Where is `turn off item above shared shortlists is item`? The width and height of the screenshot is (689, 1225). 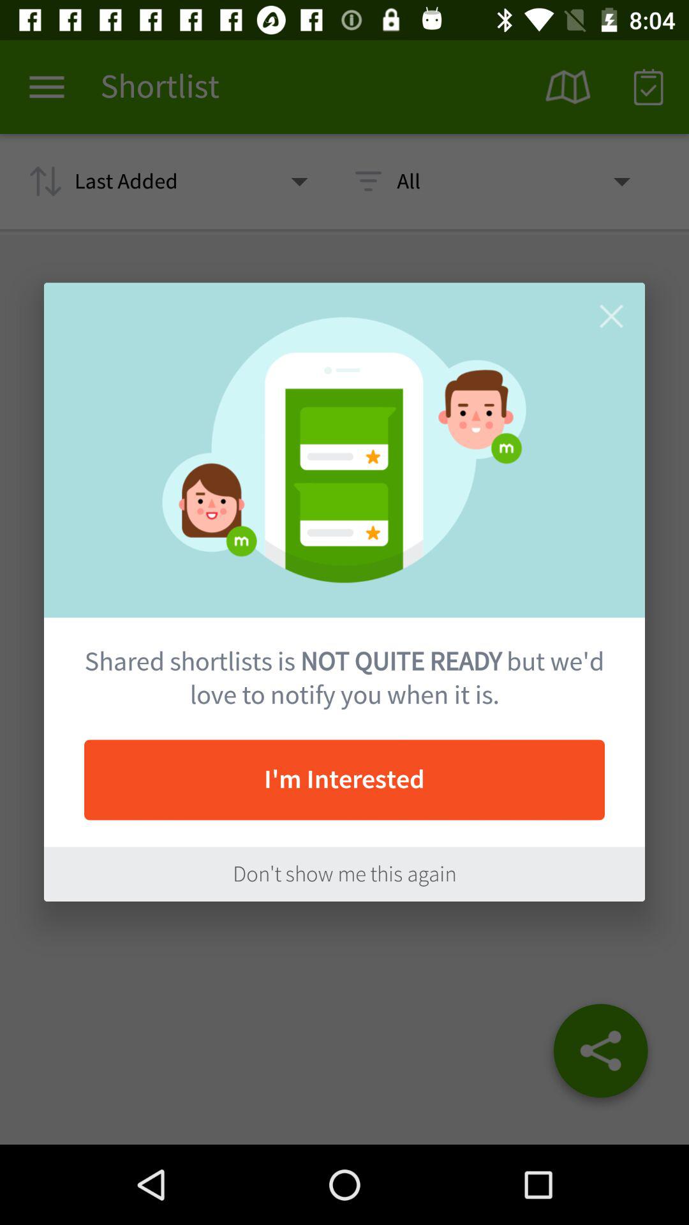 turn off item above shared shortlists is item is located at coordinates (611, 316).